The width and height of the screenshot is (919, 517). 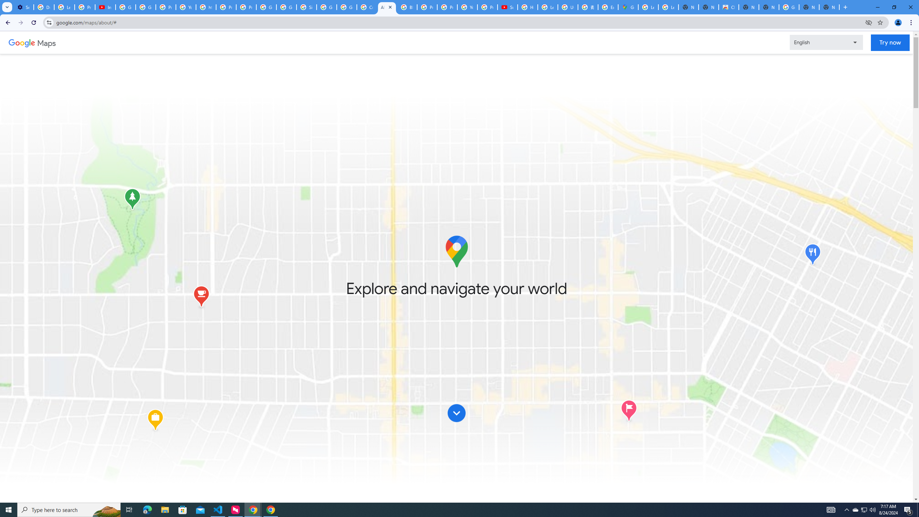 I want to click on Settings - Customize profile, so click(x=23, y=7).